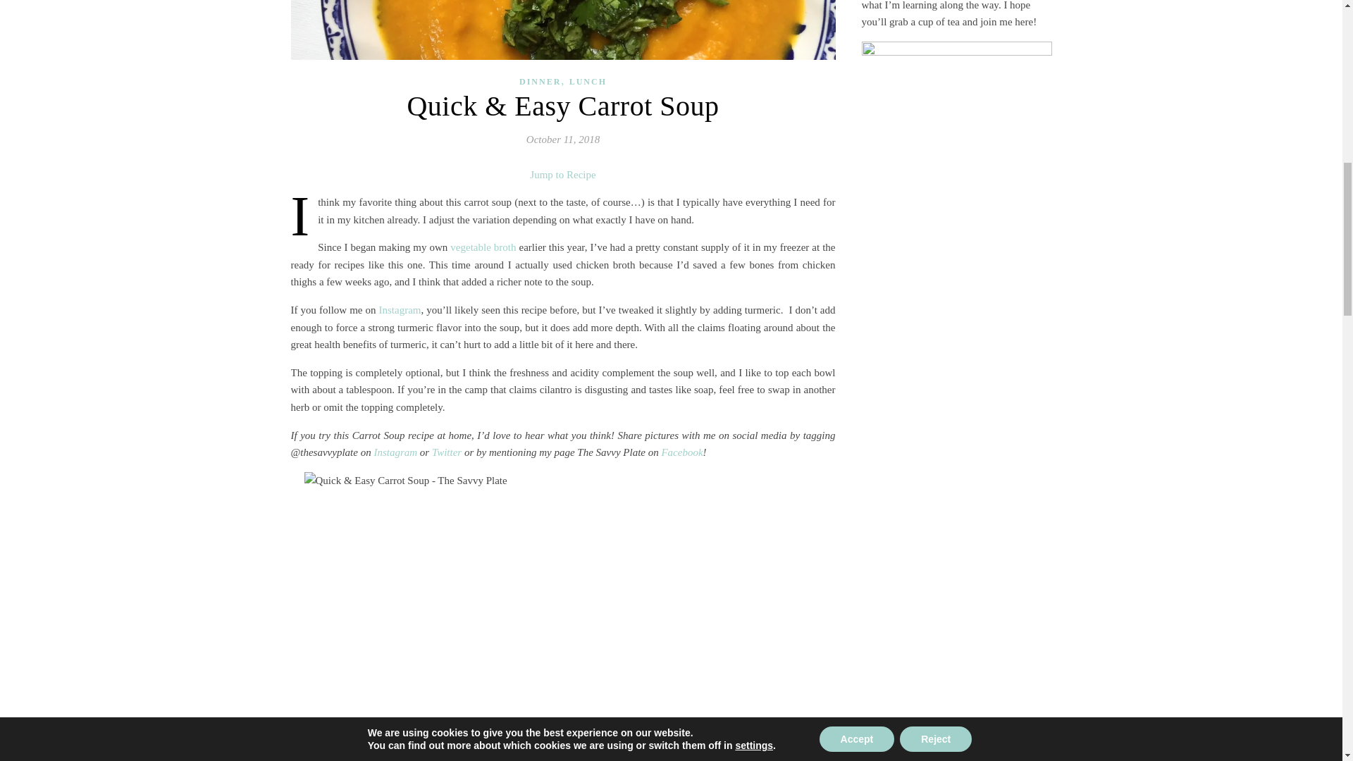 The width and height of the screenshot is (1353, 761). I want to click on LUNCH, so click(588, 82).